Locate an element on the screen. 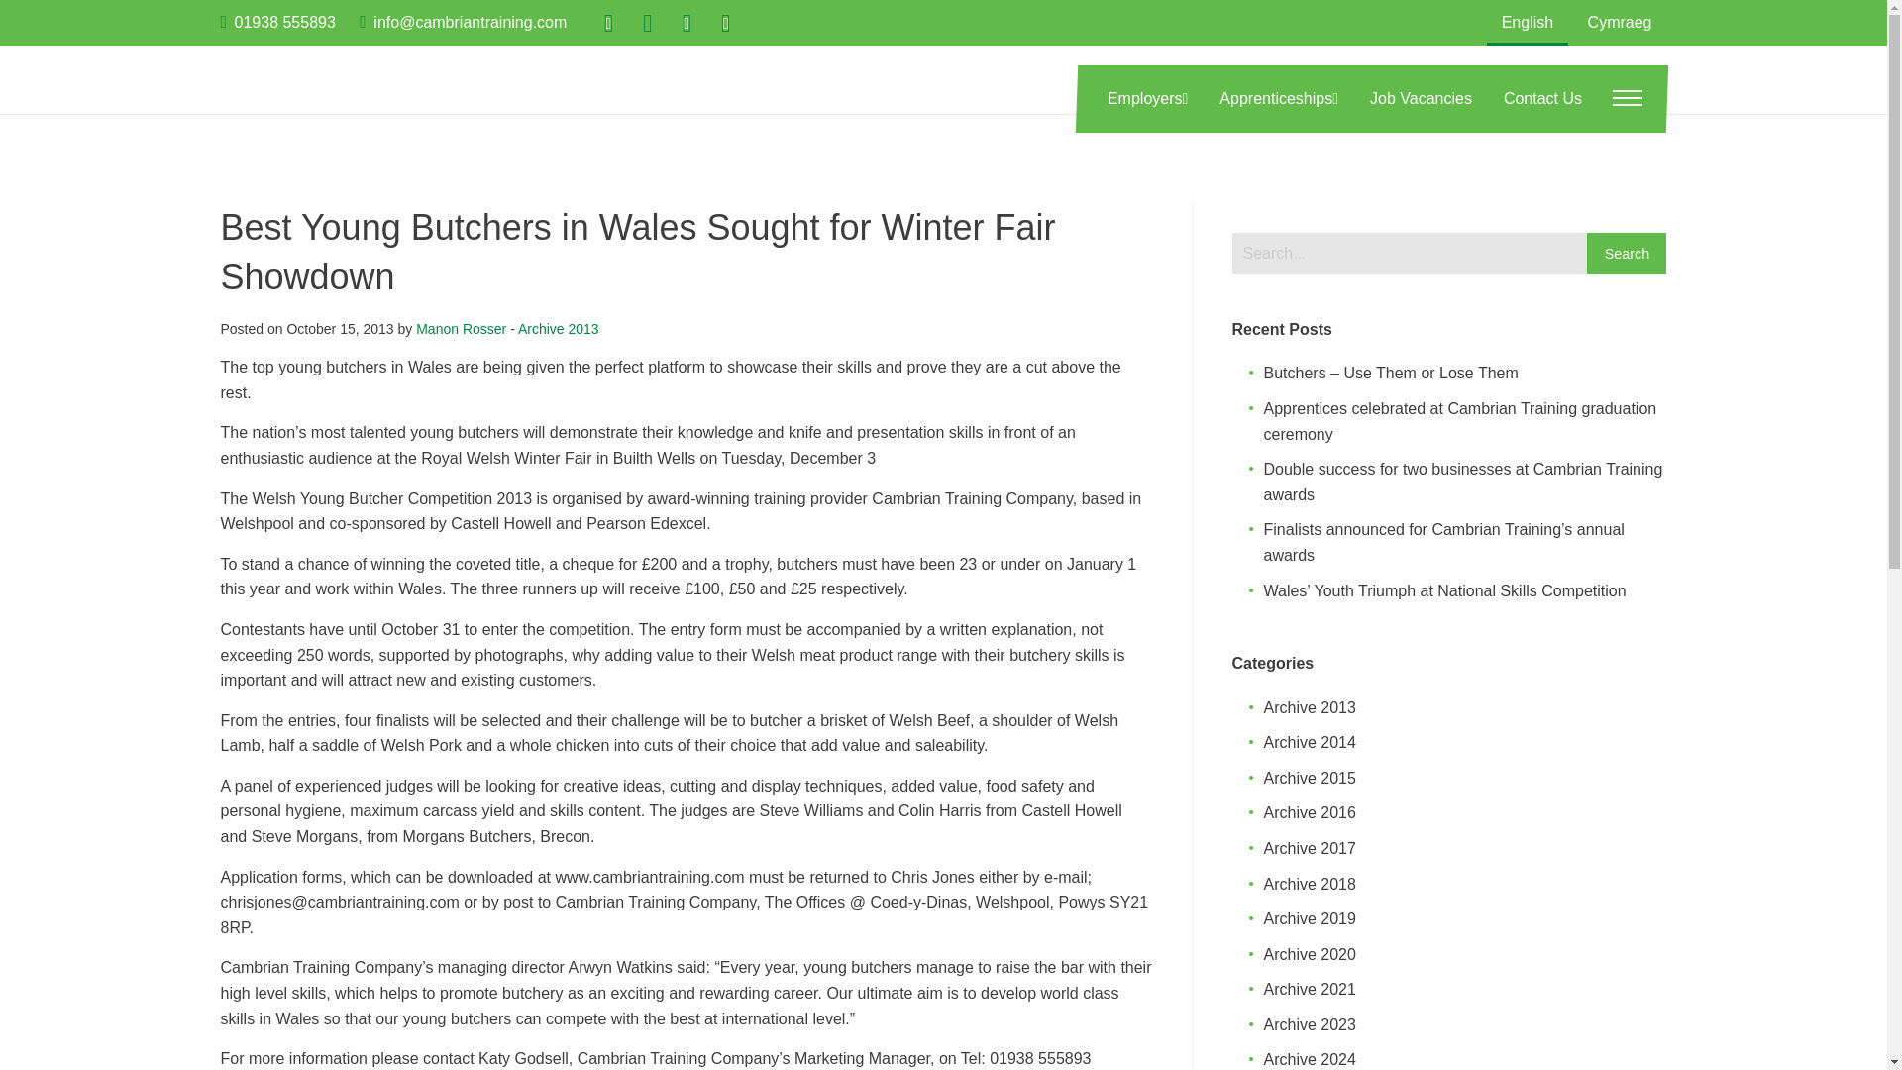 The image size is (1902, 1070). Contact Us is located at coordinates (1541, 99).